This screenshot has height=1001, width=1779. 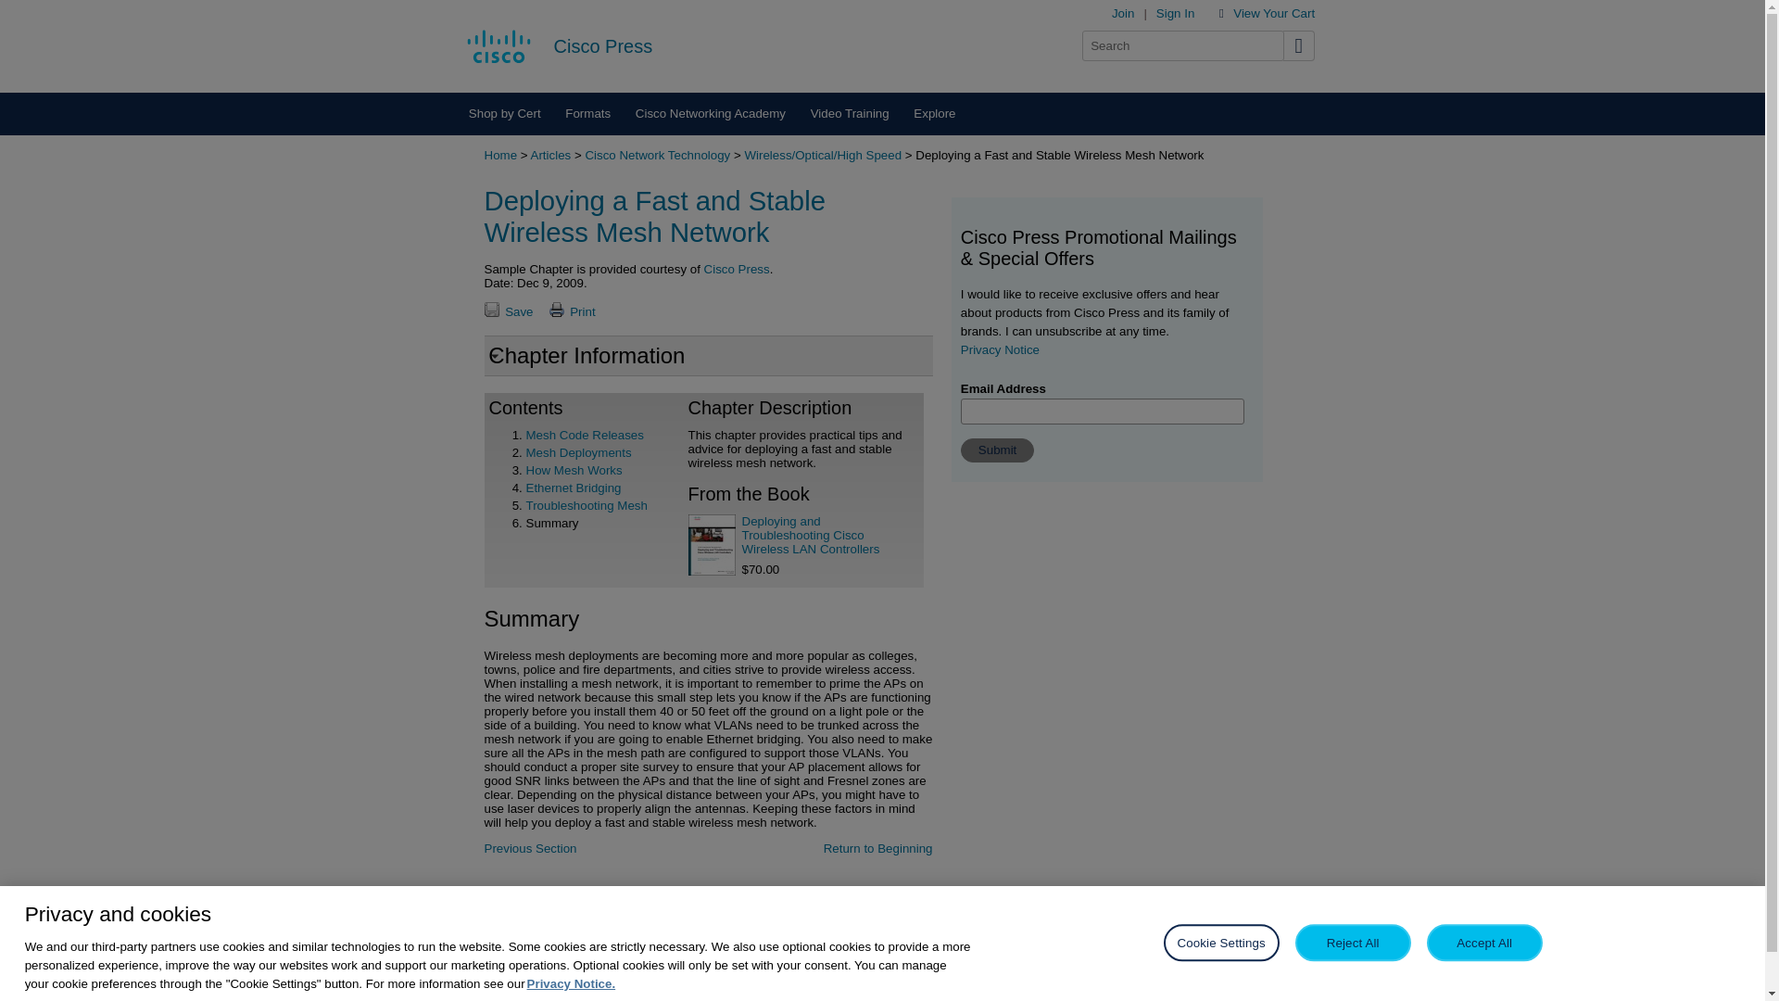 What do you see at coordinates (849, 113) in the screenshot?
I see `Video Training` at bounding box center [849, 113].